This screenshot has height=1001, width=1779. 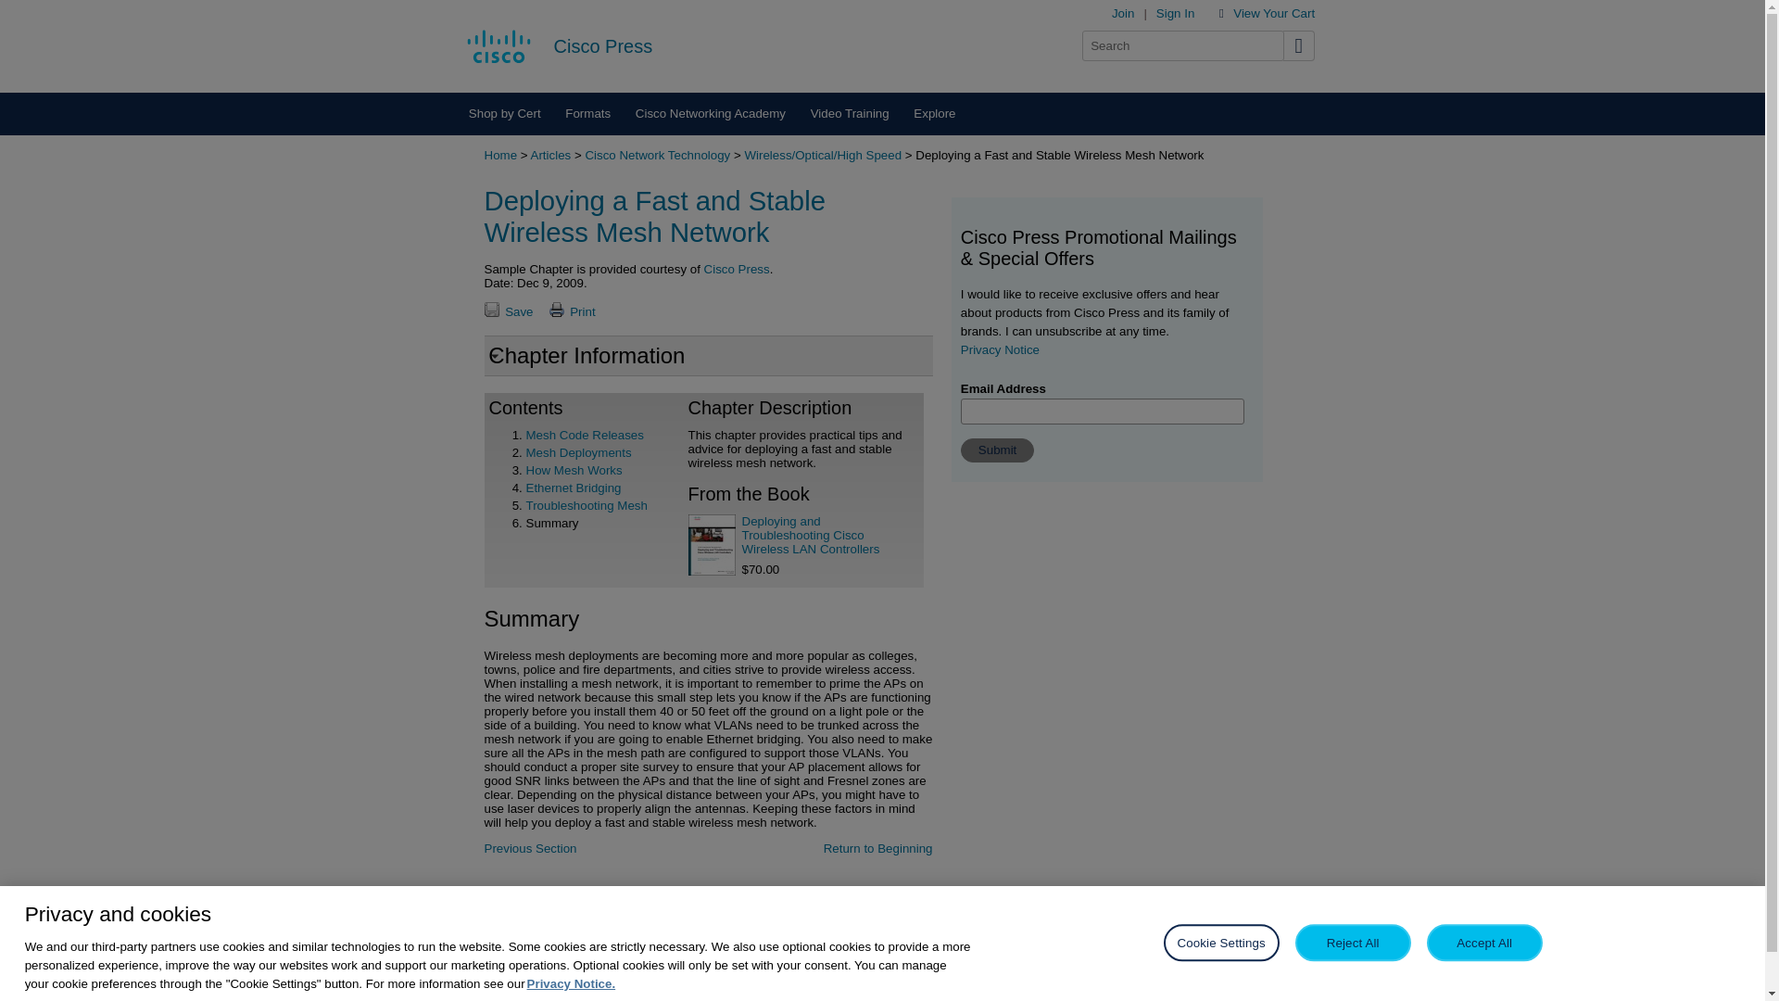 What do you see at coordinates (849, 113) in the screenshot?
I see `Video Training` at bounding box center [849, 113].